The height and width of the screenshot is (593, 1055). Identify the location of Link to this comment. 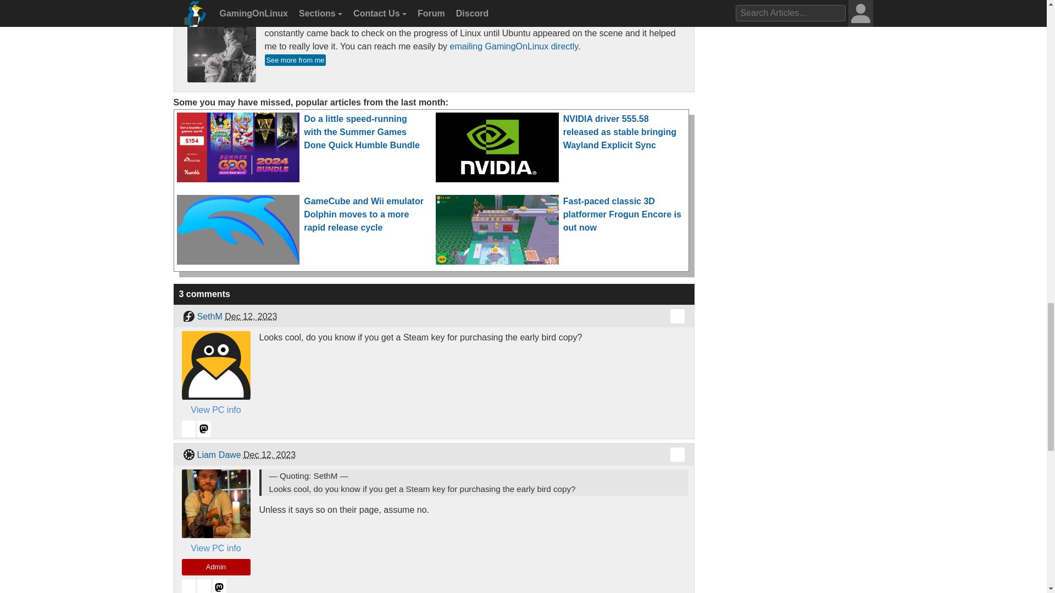
(677, 316).